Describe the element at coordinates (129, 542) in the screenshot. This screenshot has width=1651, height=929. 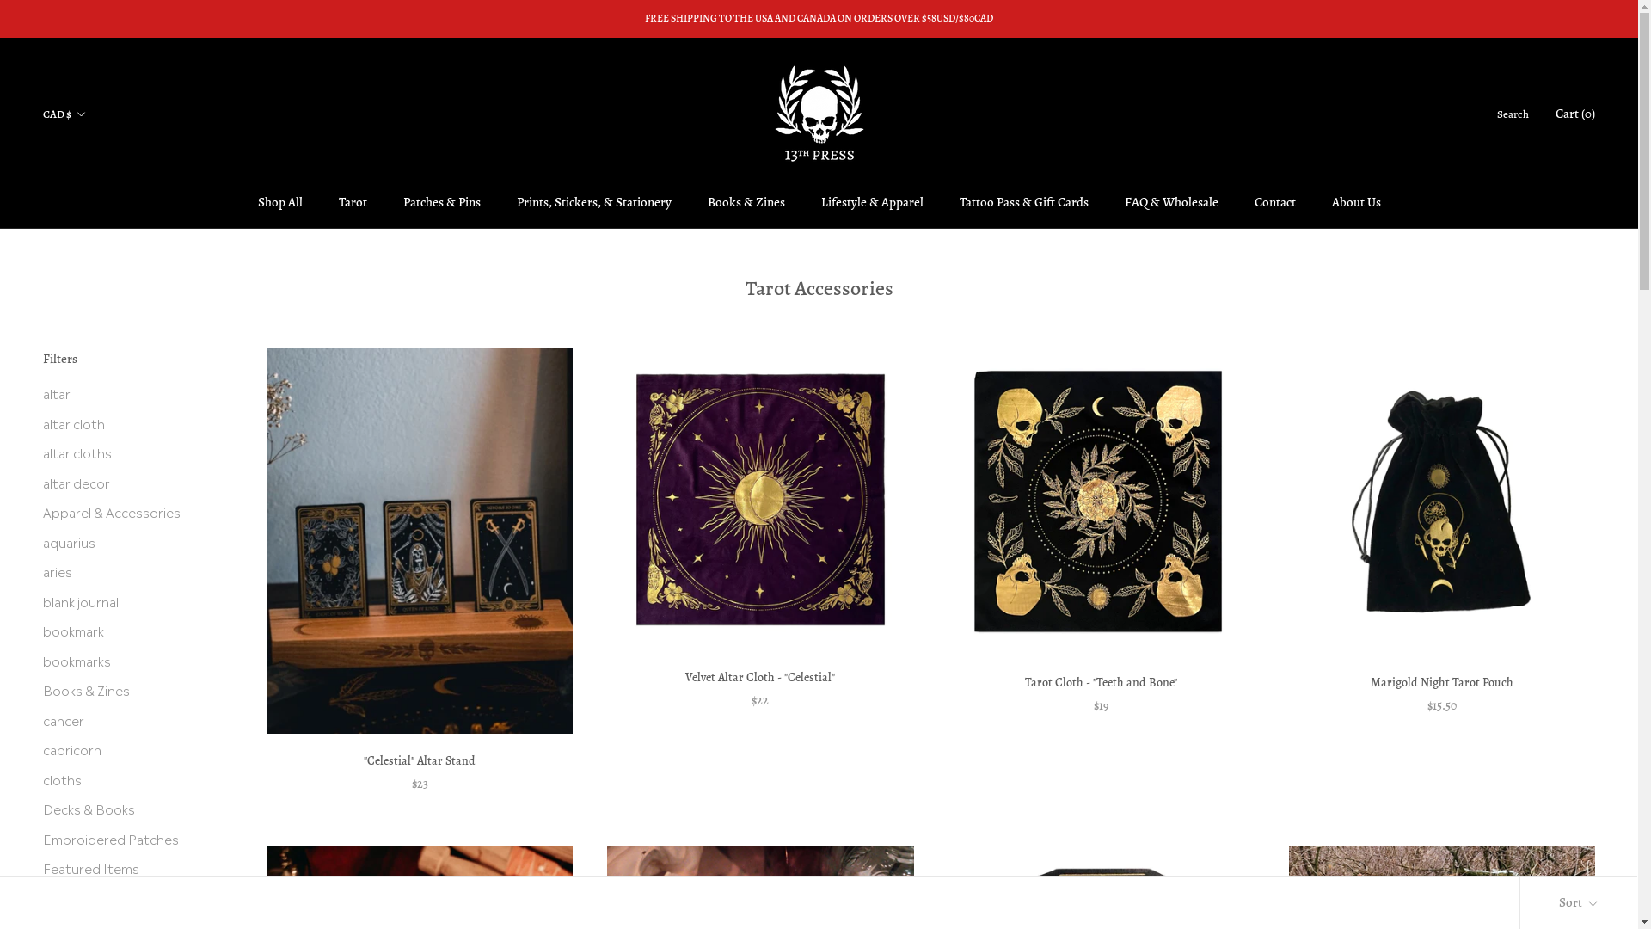
I see `aquarius` at that location.